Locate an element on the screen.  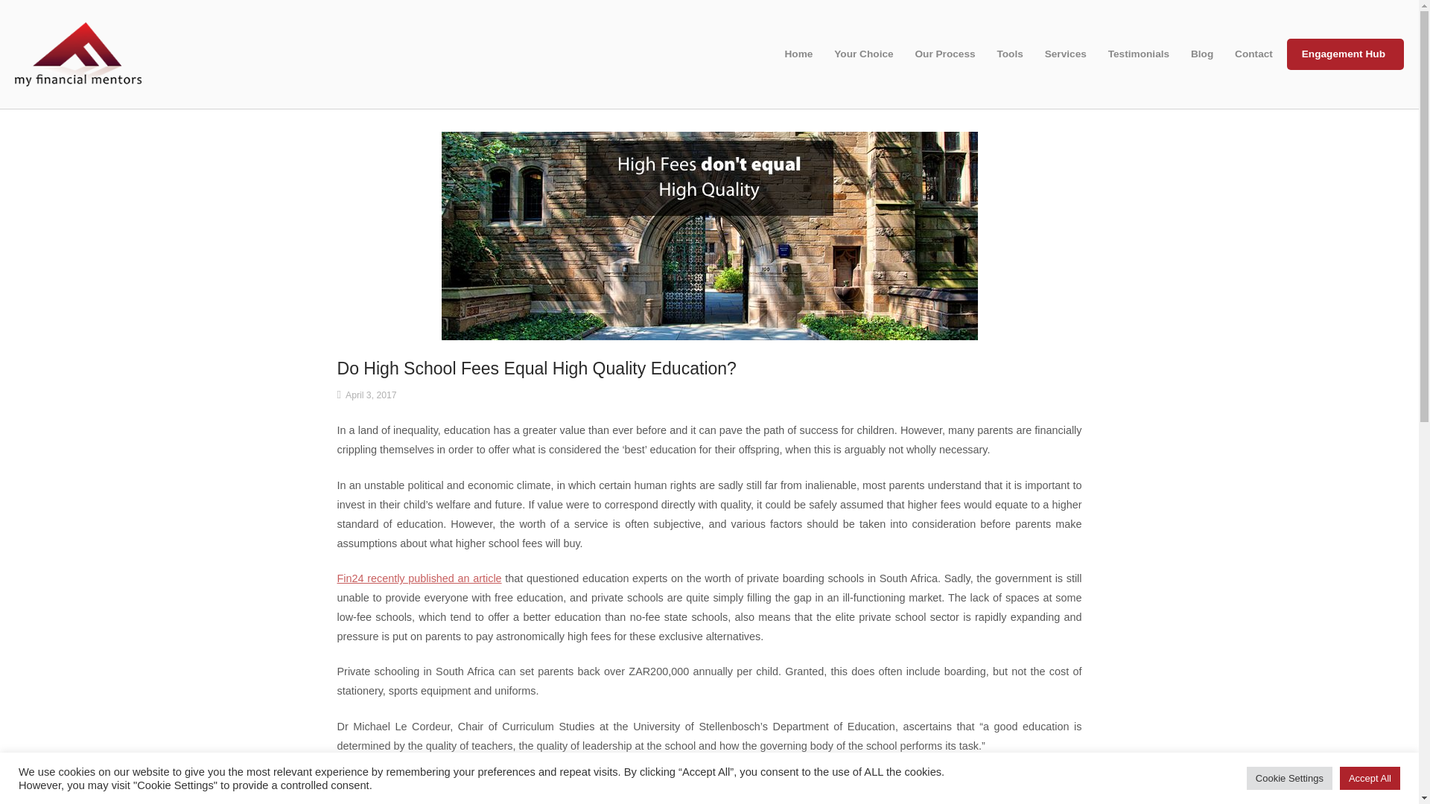
Fin24 recently published an article is located at coordinates (419, 578).